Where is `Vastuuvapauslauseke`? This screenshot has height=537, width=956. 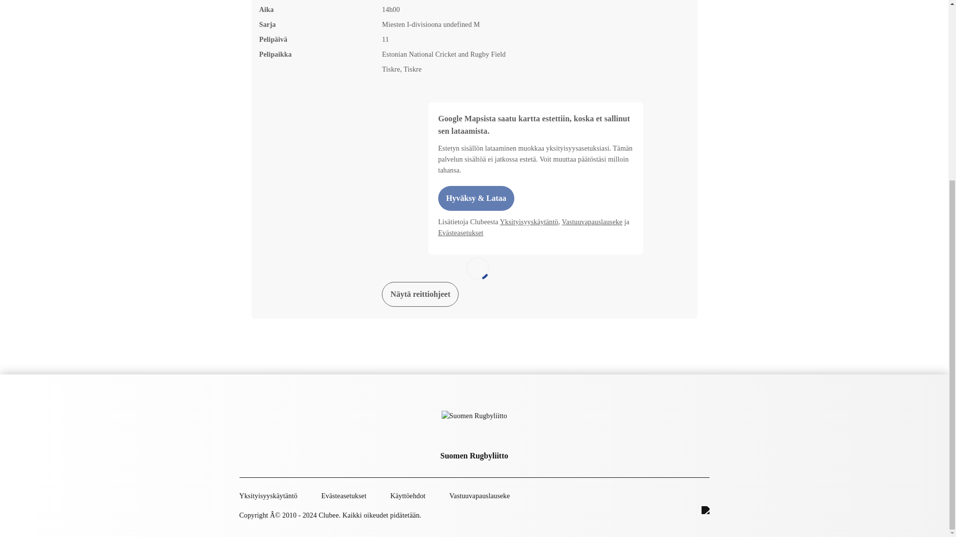
Vastuuvapauslauseke is located at coordinates (479, 495).